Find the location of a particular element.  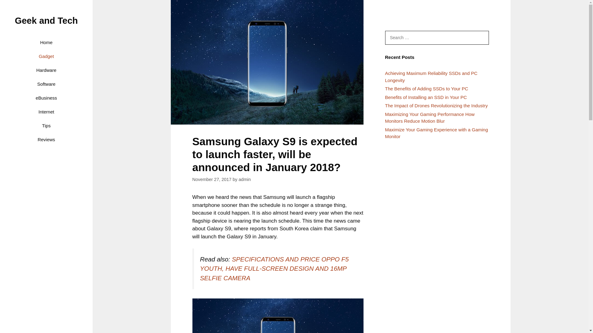

Search is located at coordinates (13, 6).